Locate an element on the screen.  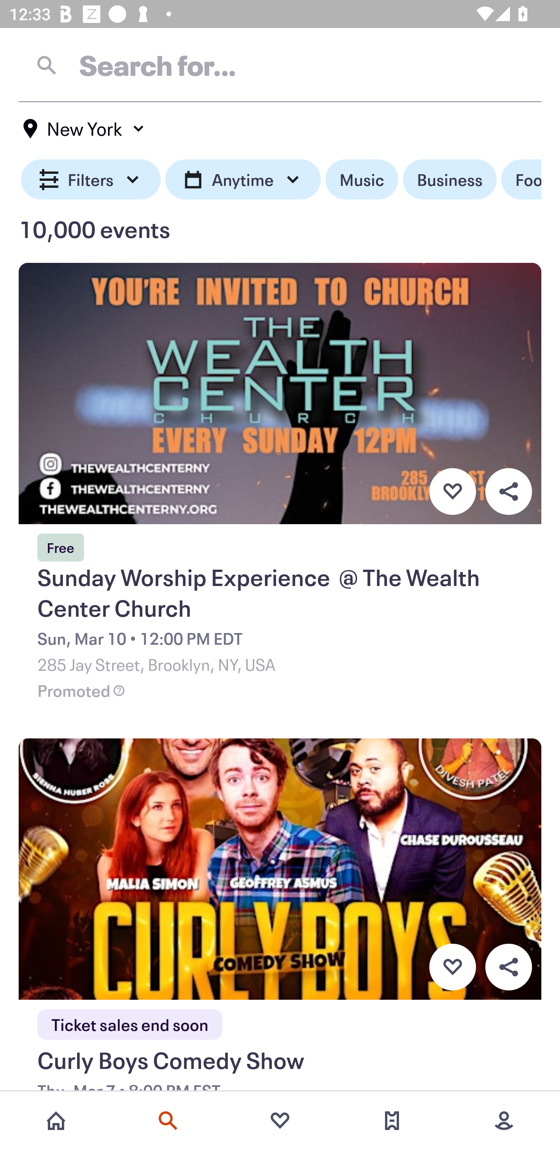
Tickets is located at coordinates (392, 1121).